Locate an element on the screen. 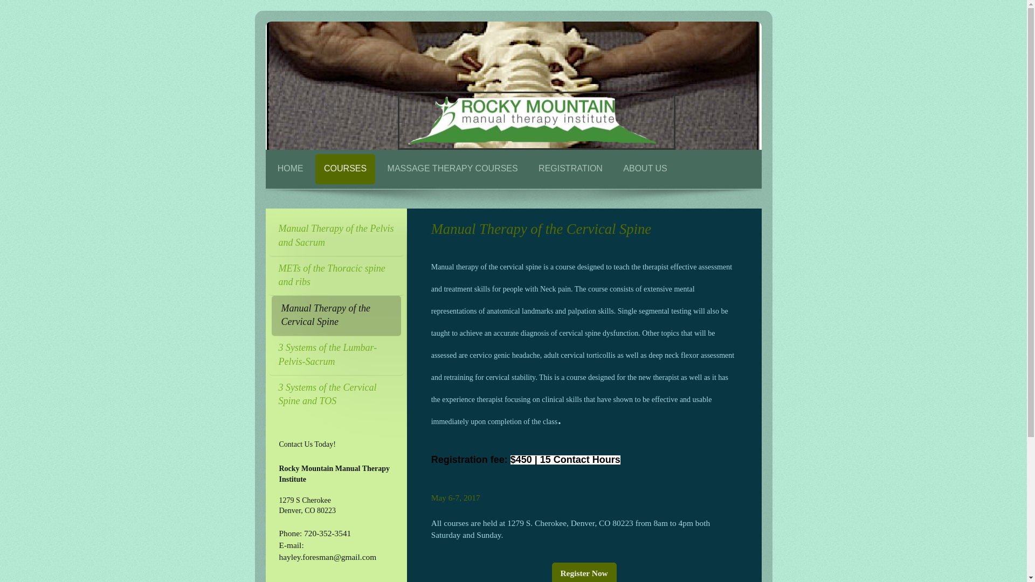 The width and height of the screenshot is (1035, 582). REGISTRATION is located at coordinates (570, 169).